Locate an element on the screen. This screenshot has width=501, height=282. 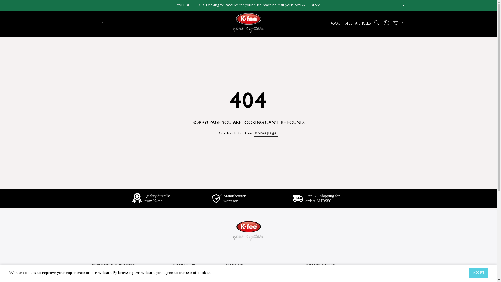
My account is located at coordinates (102, 277).